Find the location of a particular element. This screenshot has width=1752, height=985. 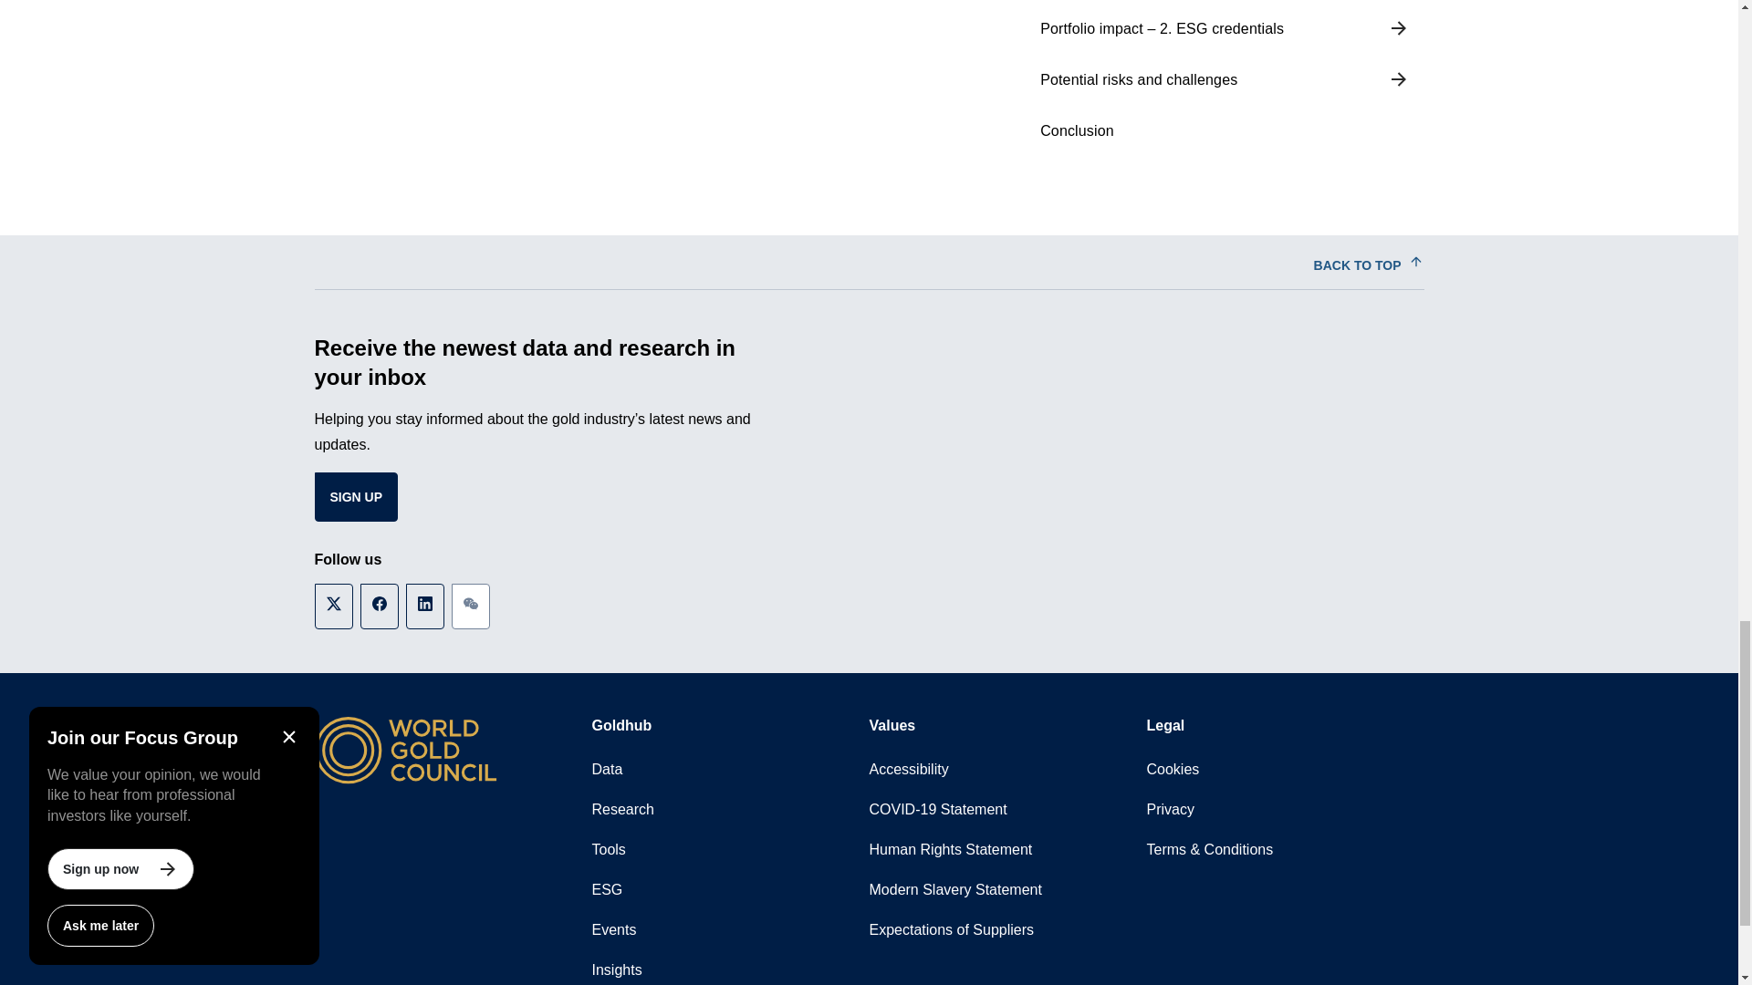

Conclusion is located at coordinates (1225, 130).